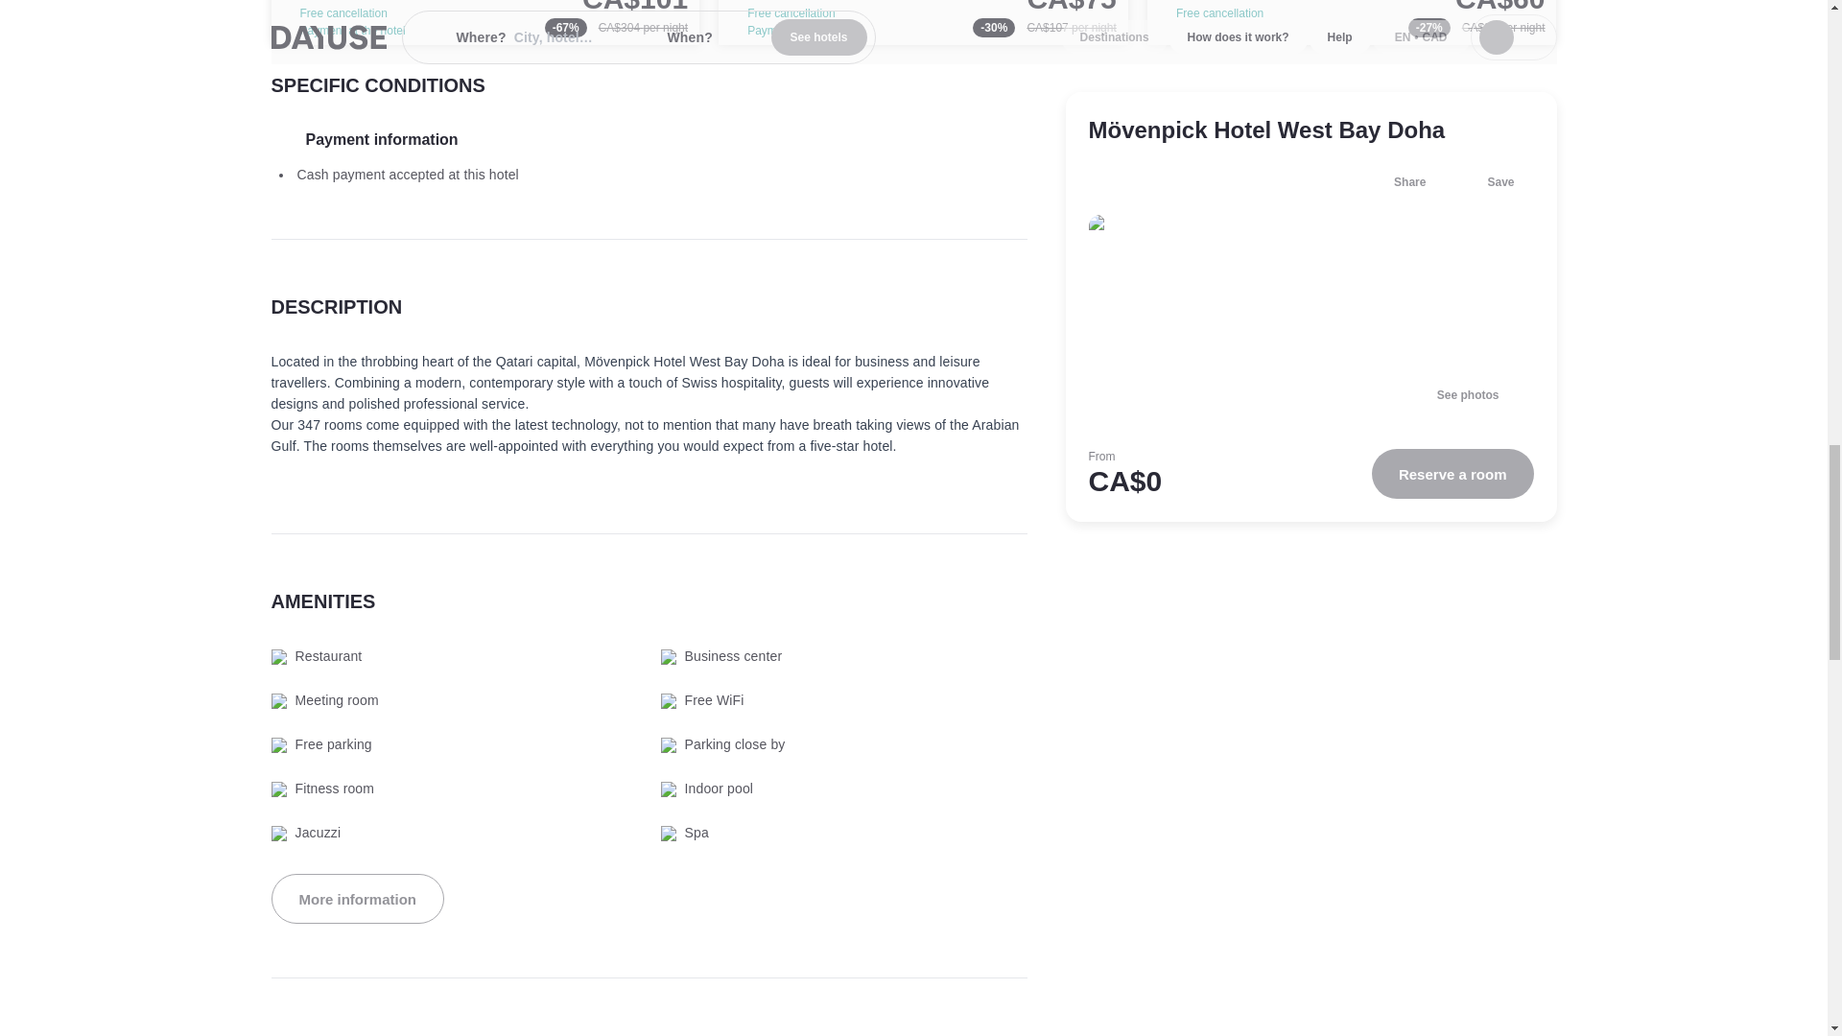 The height and width of the screenshot is (1036, 1842). What do you see at coordinates (923, 23) in the screenshot?
I see `Millennium Hotel Doha` at bounding box center [923, 23].